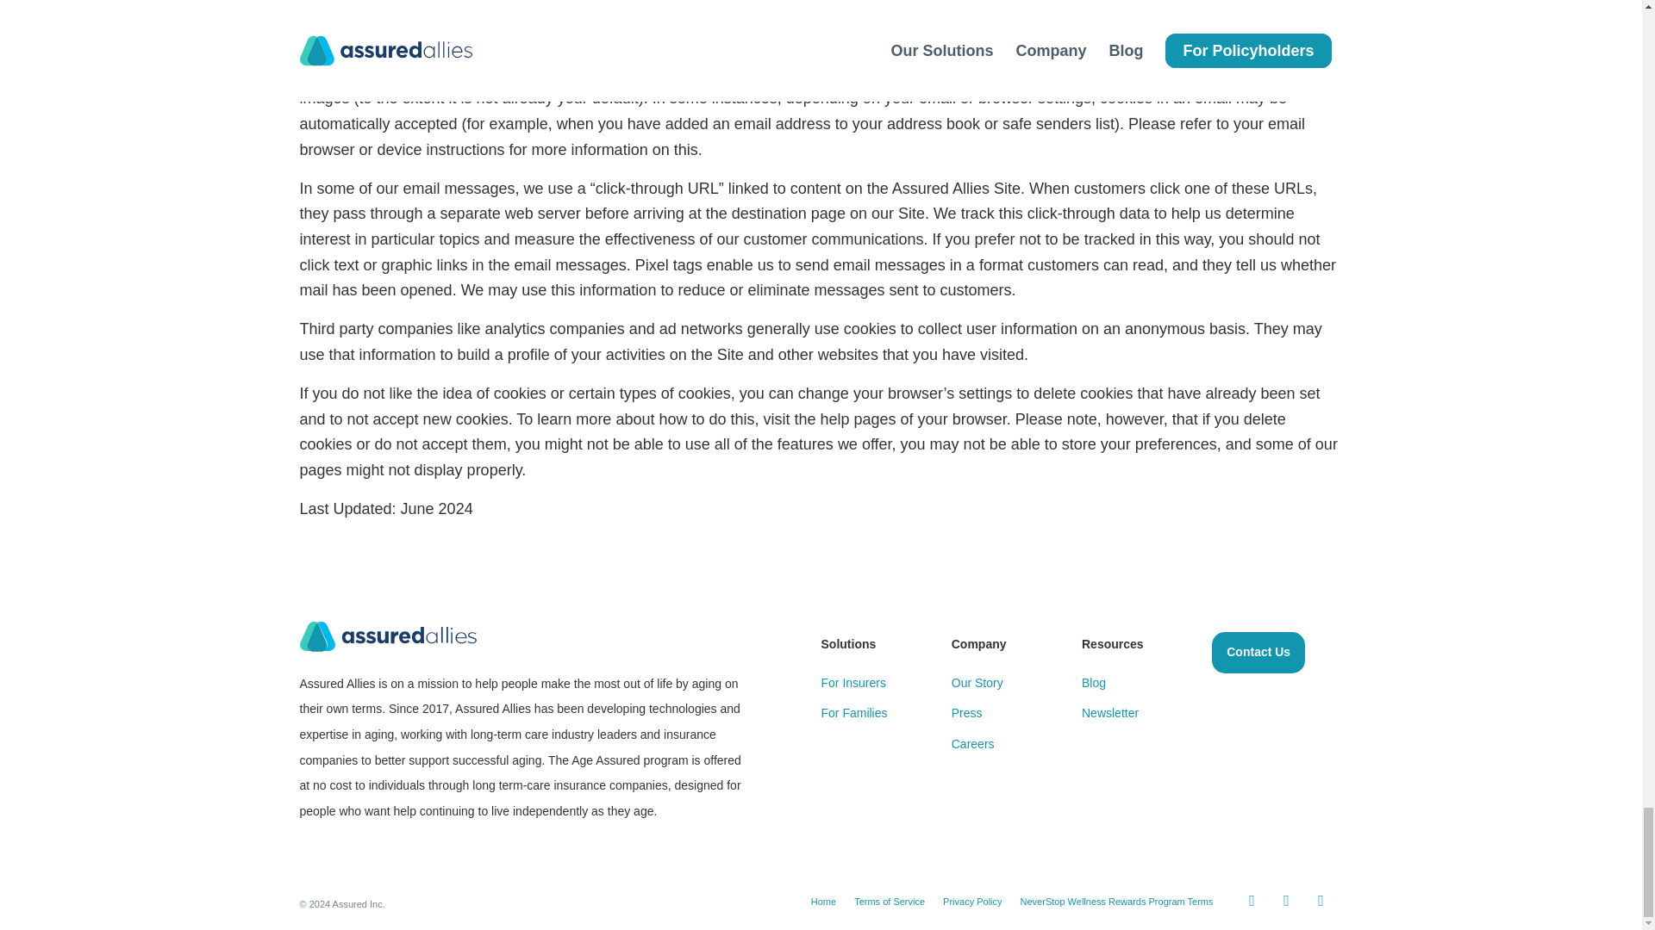  Describe the element at coordinates (967, 712) in the screenshot. I see `Press` at that location.